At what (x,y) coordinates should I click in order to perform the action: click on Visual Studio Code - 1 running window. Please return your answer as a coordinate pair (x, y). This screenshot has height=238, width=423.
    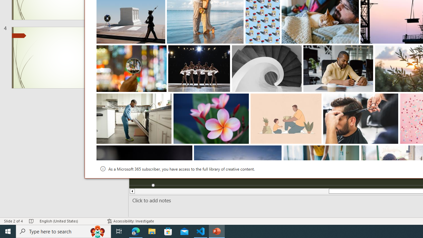
    Looking at the image, I should click on (201, 231).